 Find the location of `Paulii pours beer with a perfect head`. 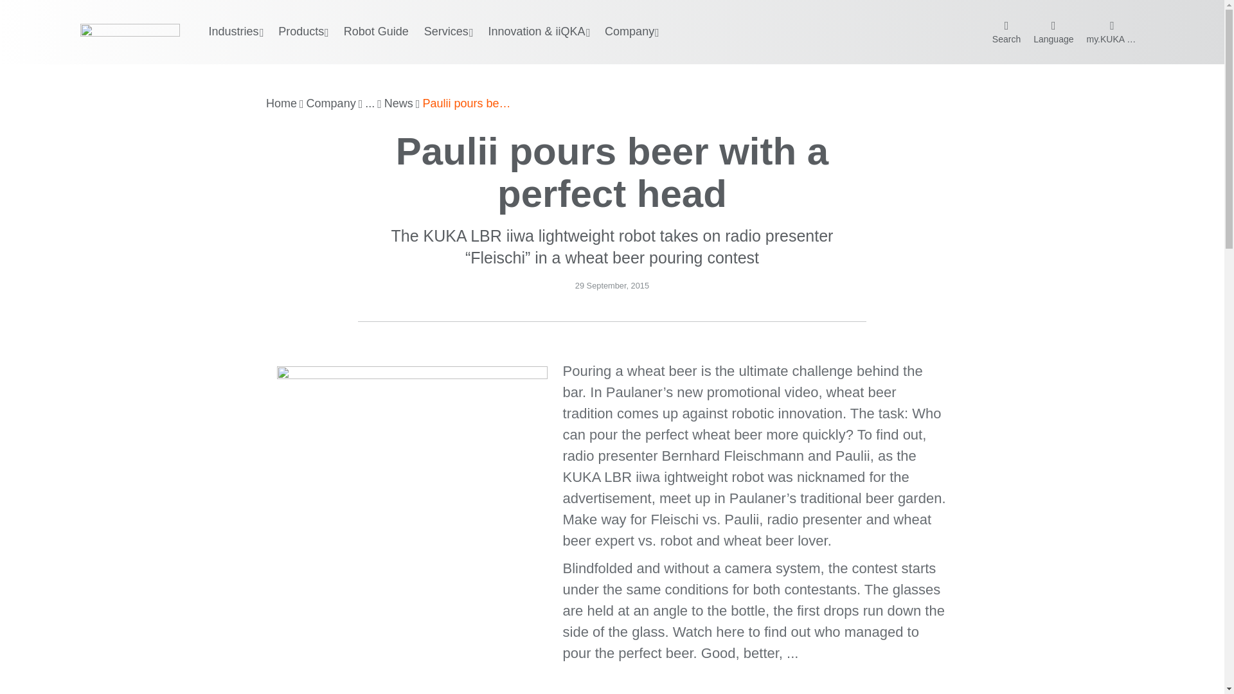

Paulii pours beer with a perfect head is located at coordinates (467, 104).